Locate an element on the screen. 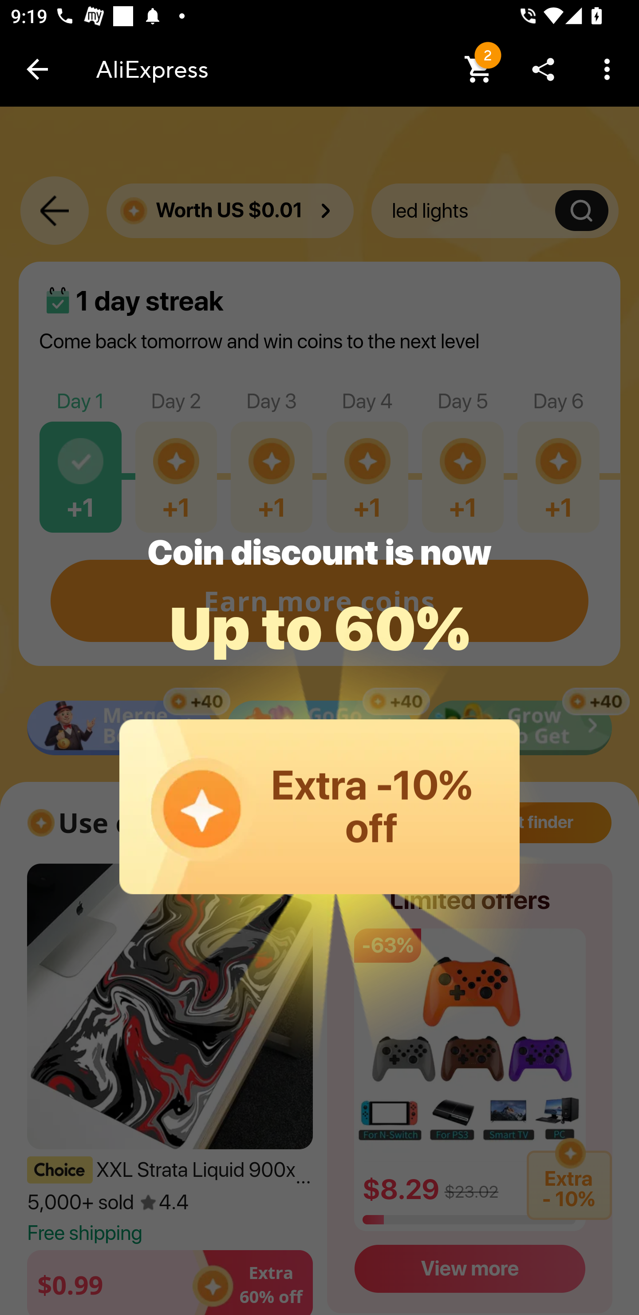  More… is located at coordinates (607, 68).